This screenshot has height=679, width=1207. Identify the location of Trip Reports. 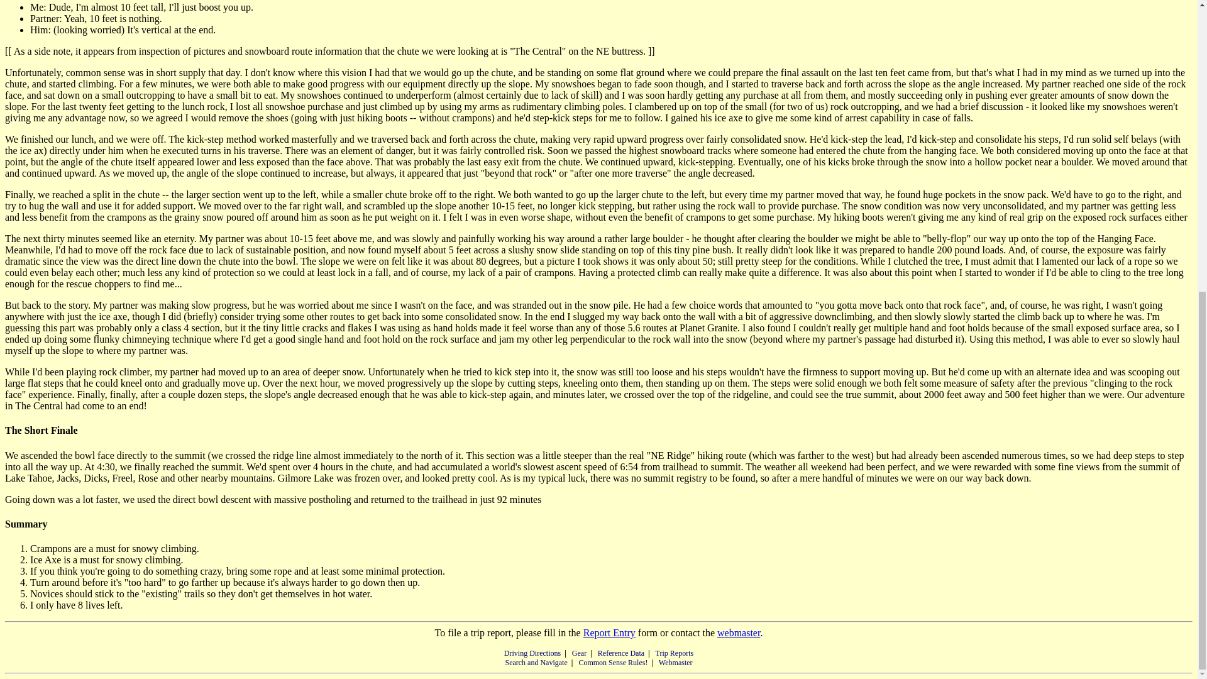
(675, 653).